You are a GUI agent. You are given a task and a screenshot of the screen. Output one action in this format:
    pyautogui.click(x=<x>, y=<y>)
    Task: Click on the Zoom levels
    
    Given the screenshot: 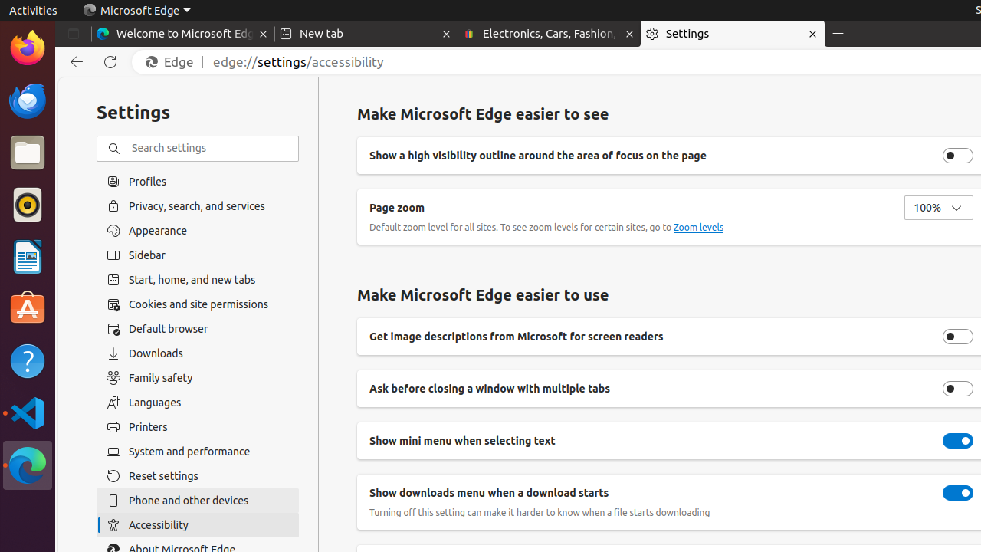 What is the action you would take?
    pyautogui.click(x=699, y=228)
    